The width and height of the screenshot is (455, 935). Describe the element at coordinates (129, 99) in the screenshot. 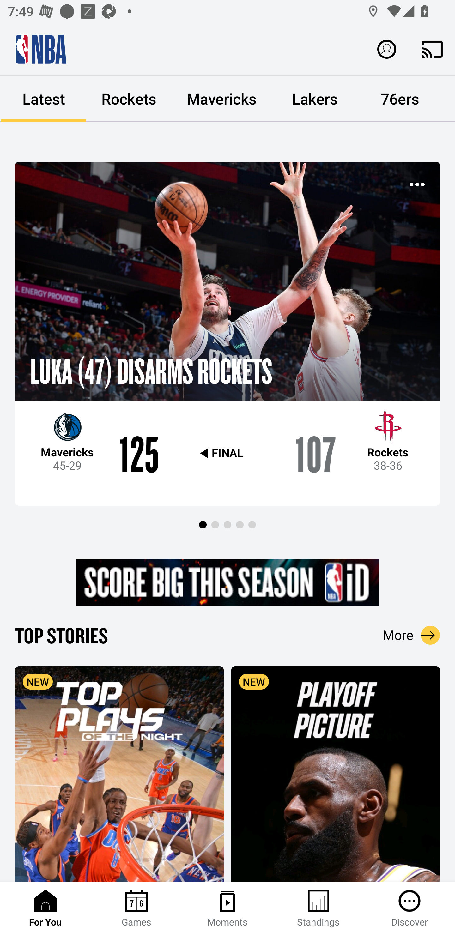

I see `Rockets` at that location.